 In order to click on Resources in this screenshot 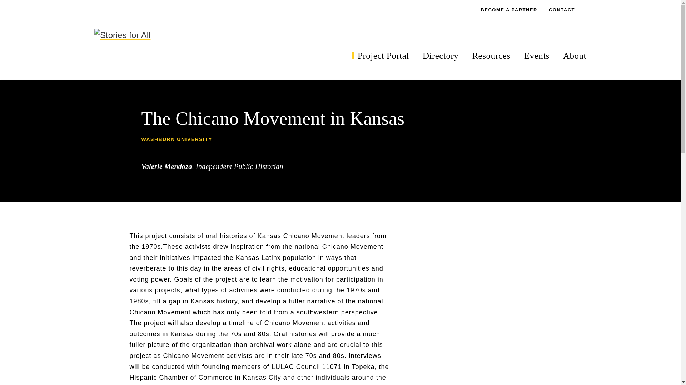, I will do `click(491, 56)`.